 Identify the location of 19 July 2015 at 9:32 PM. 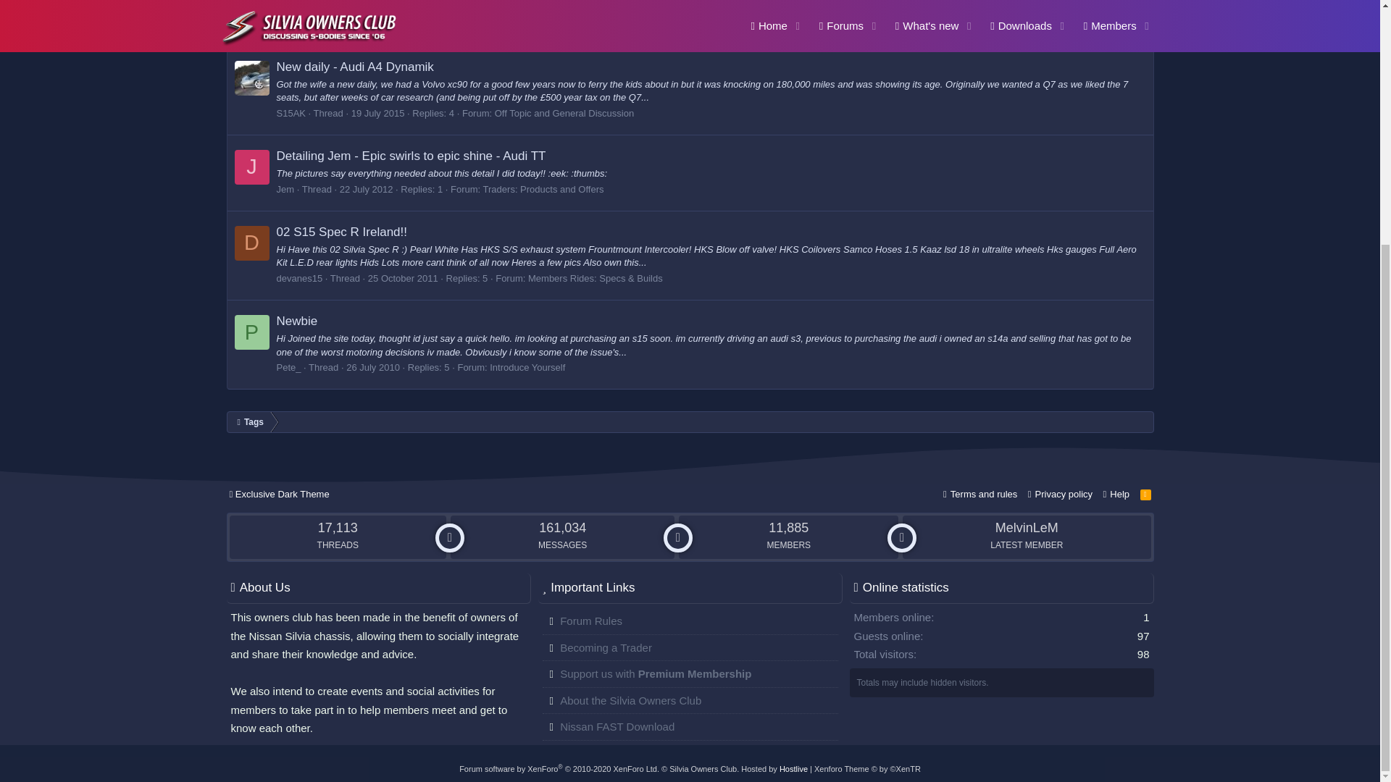
(378, 113).